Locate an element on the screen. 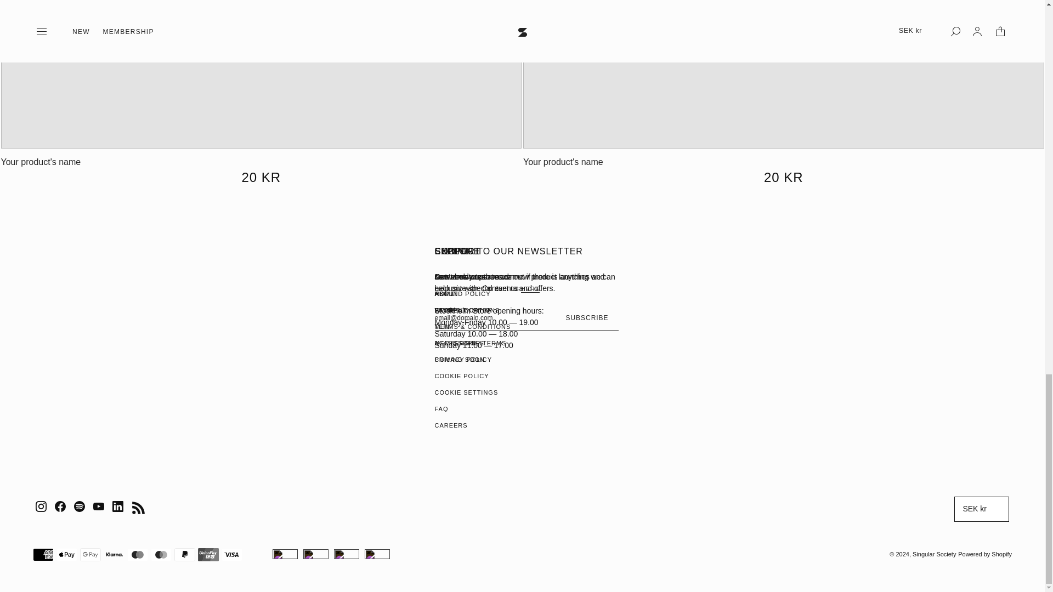 The height and width of the screenshot is (592, 1053). Maestro is located at coordinates (138, 555).